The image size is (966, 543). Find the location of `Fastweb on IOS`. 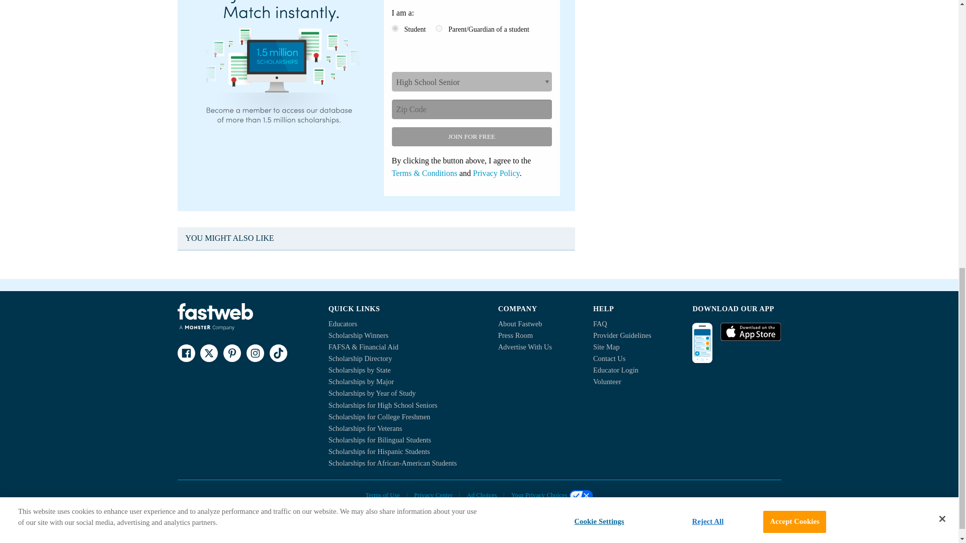

Fastweb on IOS is located at coordinates (751, 332).